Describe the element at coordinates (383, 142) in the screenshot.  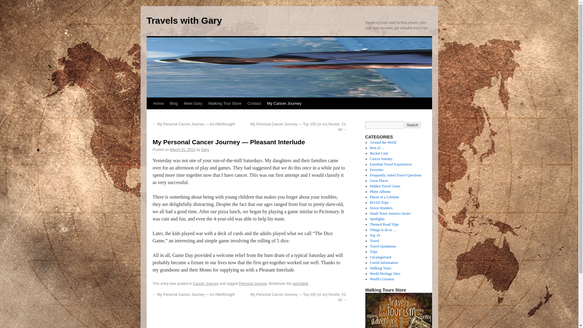
I see `Around the World` at that location.